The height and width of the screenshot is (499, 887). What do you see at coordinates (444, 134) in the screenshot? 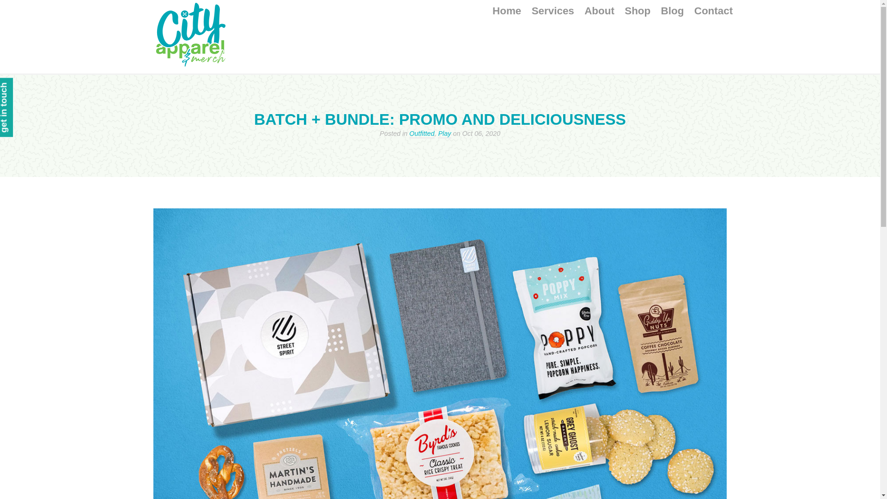
I see `Play` at bounding box center [444, 134].